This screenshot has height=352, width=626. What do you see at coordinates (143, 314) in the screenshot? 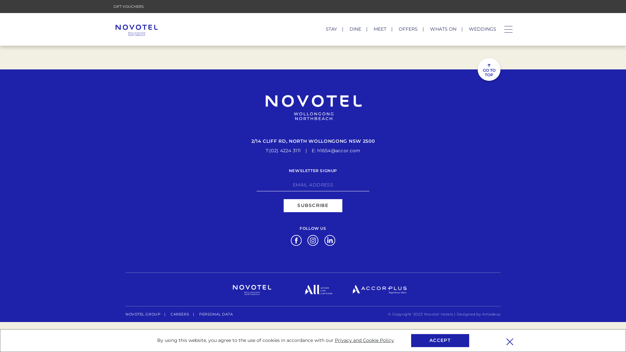
I see `NOVOTEL GROUP
OPENS IN A NEW TAB.` at bounding box center [143, 314].